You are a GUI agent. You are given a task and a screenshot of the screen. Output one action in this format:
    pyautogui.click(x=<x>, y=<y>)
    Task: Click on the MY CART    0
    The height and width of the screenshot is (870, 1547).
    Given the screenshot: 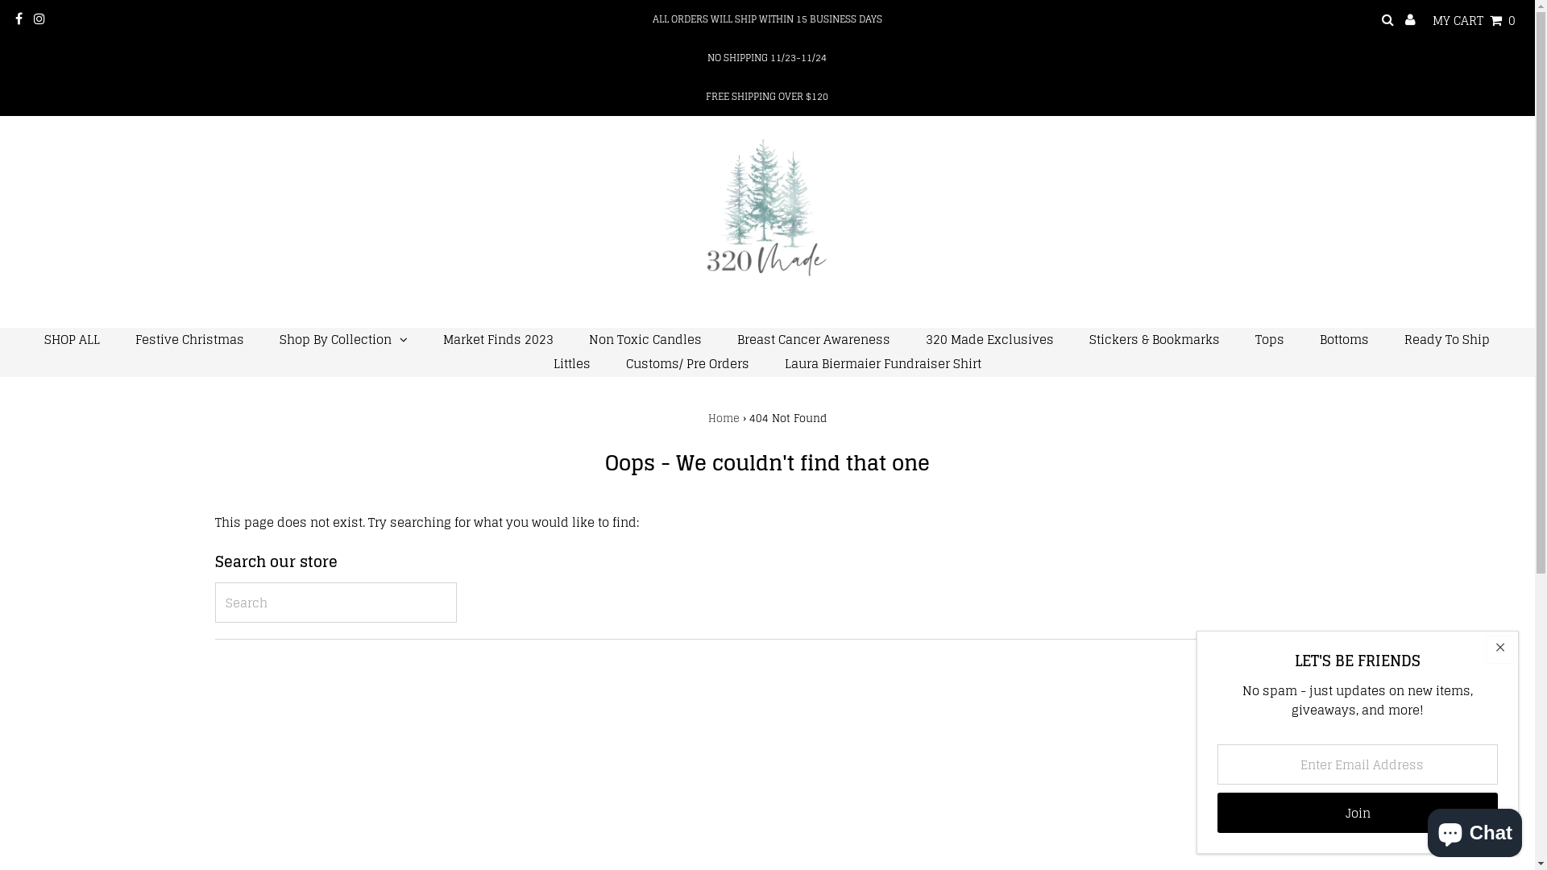 What is the action you would take?
    pyautogui.click(x=1474, y=20)
    